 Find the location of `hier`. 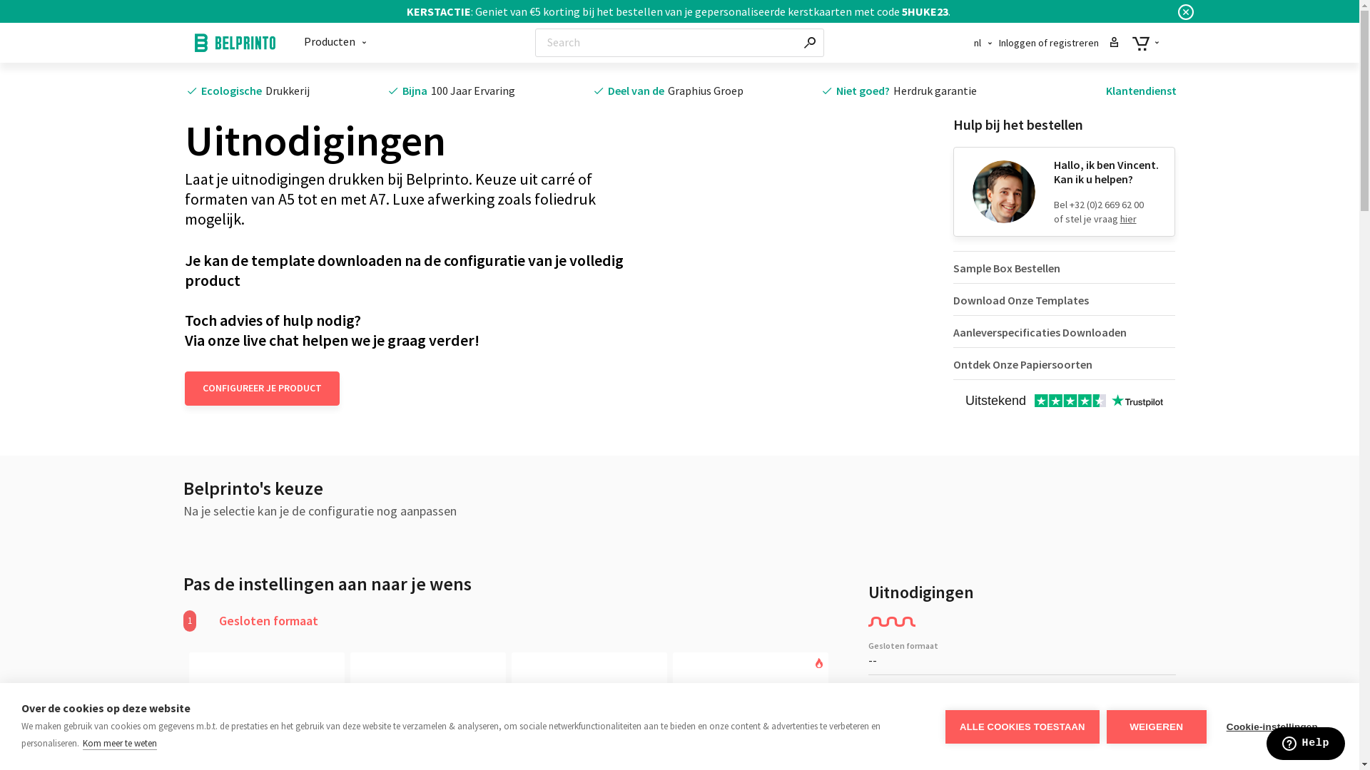

hier is located at coordinates (1129, 219).